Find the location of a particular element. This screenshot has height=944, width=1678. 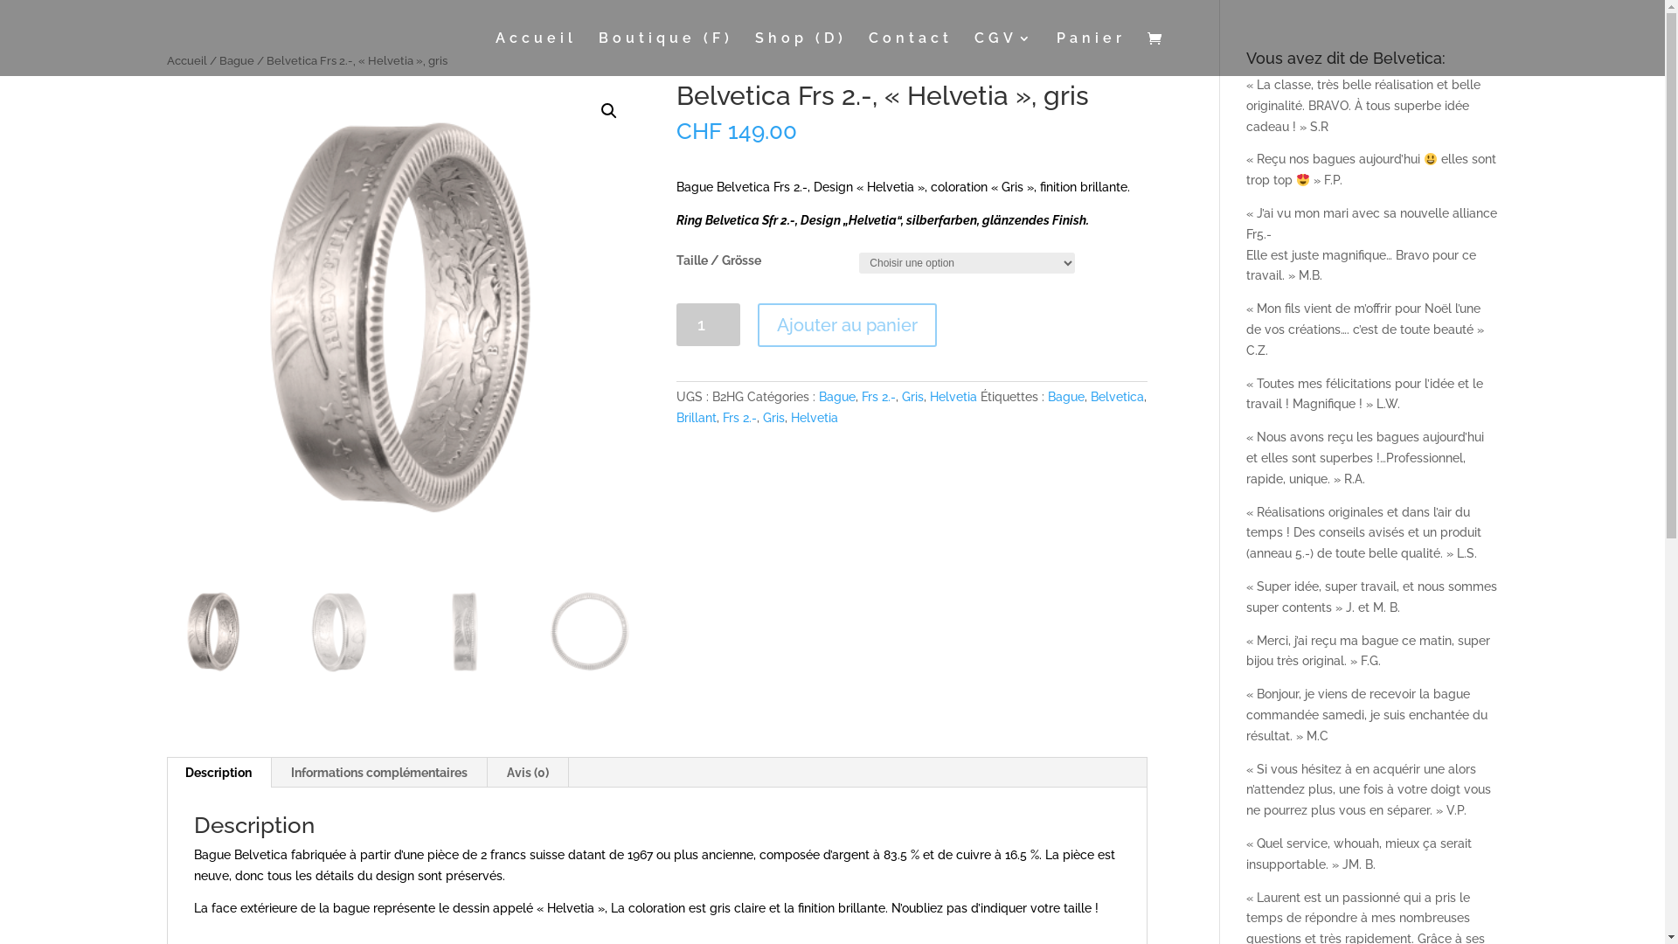

Shop (D) is located at coordinates (801, 54).